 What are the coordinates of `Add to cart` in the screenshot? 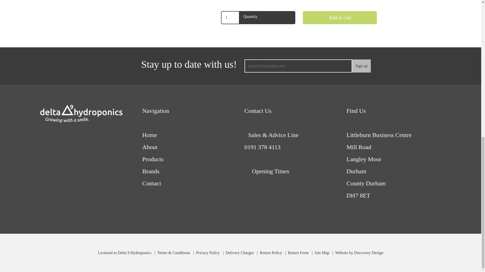 It's located at (340, 18).